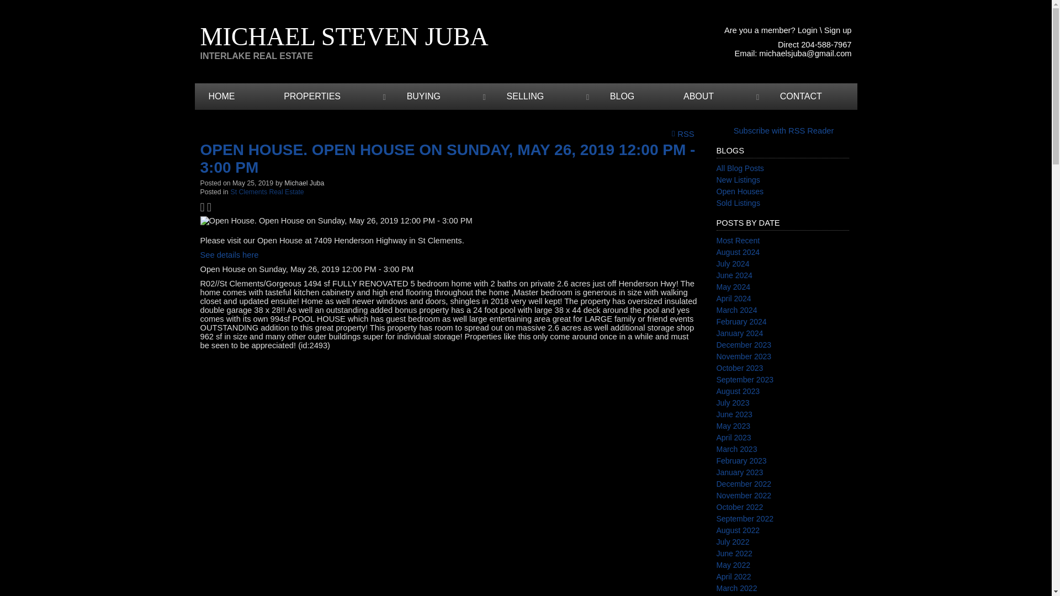 The height and width of the screenshot is (596, 1060). Describe the element at coordinates (812, 96) in the screenshot. I see `CONTACT` at that location.